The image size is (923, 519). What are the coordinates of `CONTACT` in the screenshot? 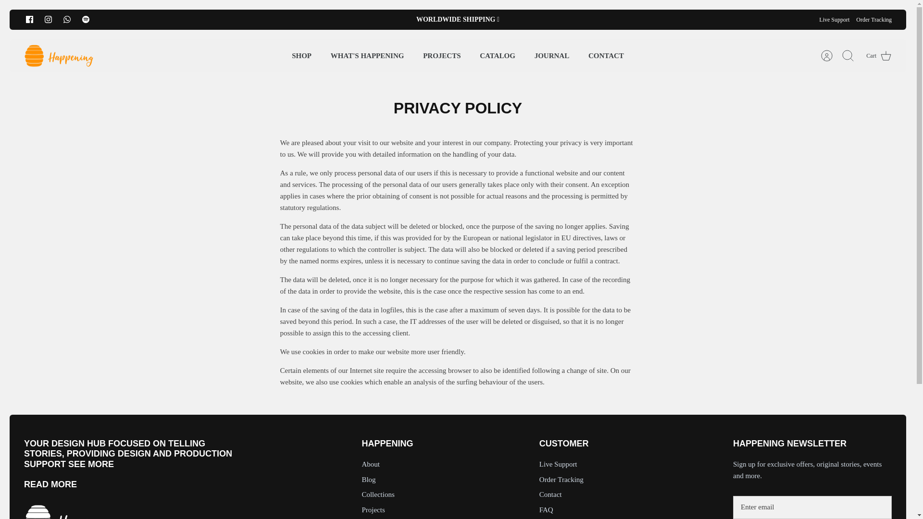 It's located at (606, 56).